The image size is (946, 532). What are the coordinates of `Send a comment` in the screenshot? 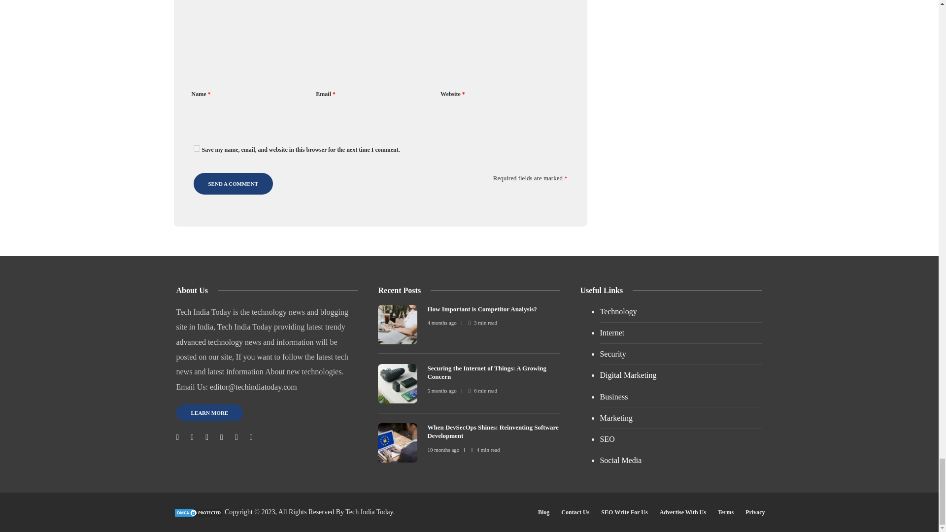 It's located at (233, 184).